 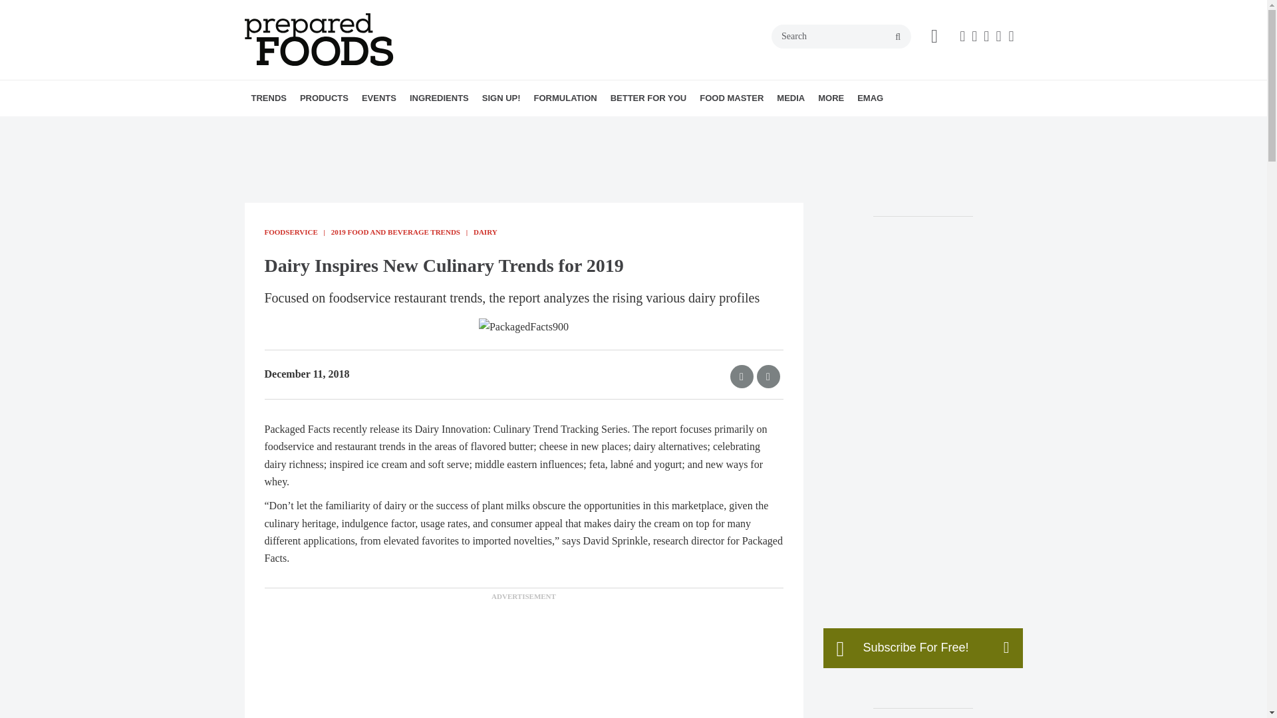 What do you see at coordinates (898, 37) in the screenshot?
I see `search` at bounding box center [898, 37].